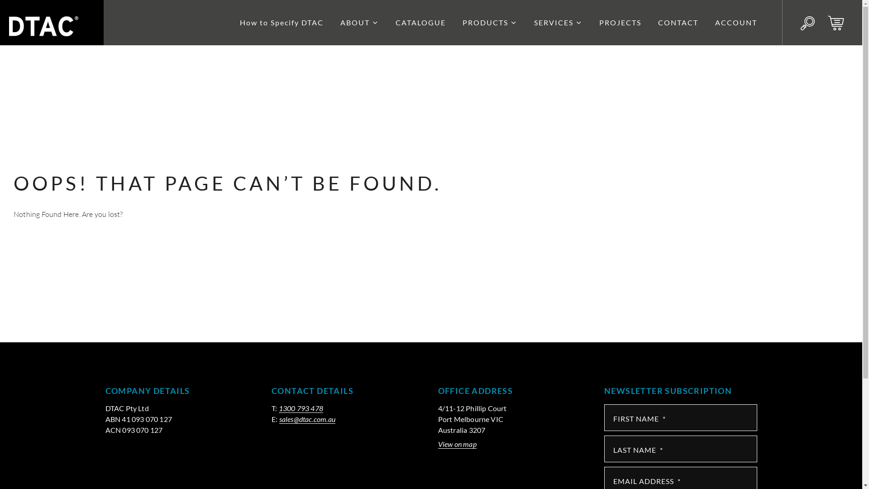 The height and width of the screenshot is (489, 869). What do you see at coordinates (421, 23) in the screenshot?
I see `CATALOGUE` at bounding box center [421, 23].